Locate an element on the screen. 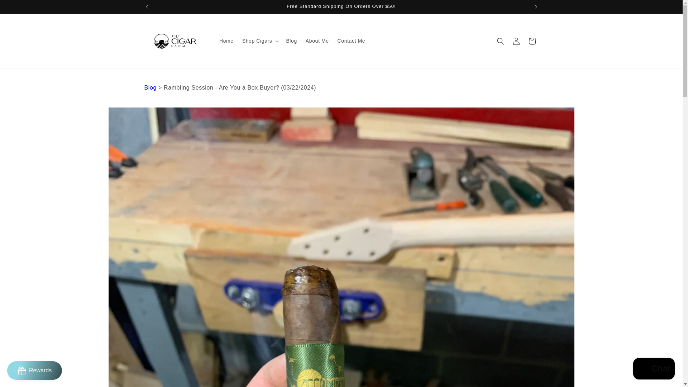 The height and width of the screenshot is (387, 688). Blog is located at coordinates (291, 41).